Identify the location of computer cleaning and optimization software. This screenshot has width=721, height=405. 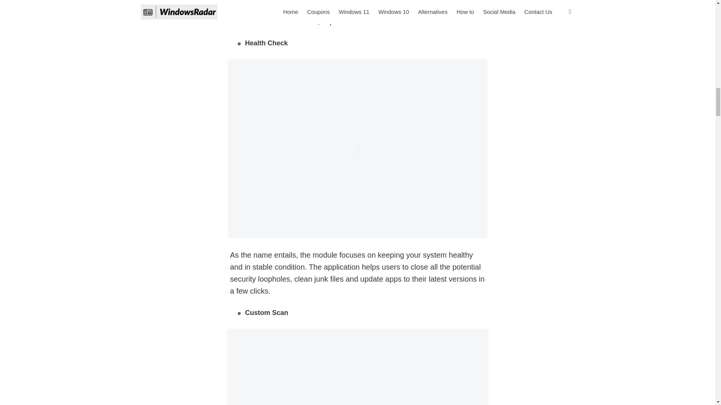
(349, 7).